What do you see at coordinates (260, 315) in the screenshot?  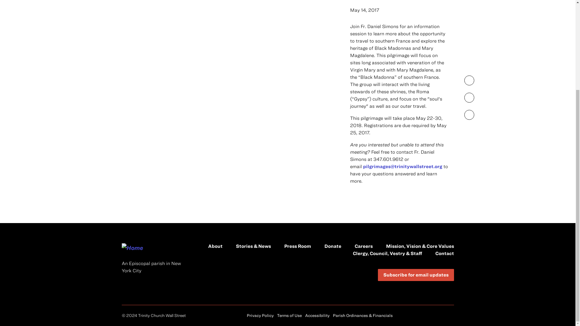 I see `Privacy Policy` at bounding box center [260, 315].